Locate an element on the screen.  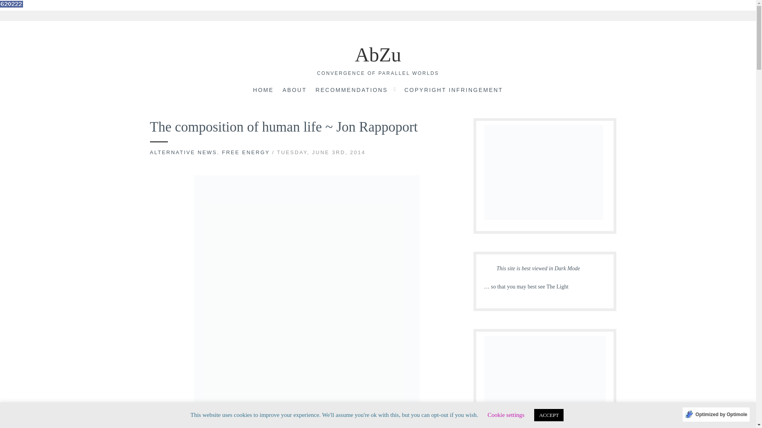
HOME is located at coordinates (263, 90).